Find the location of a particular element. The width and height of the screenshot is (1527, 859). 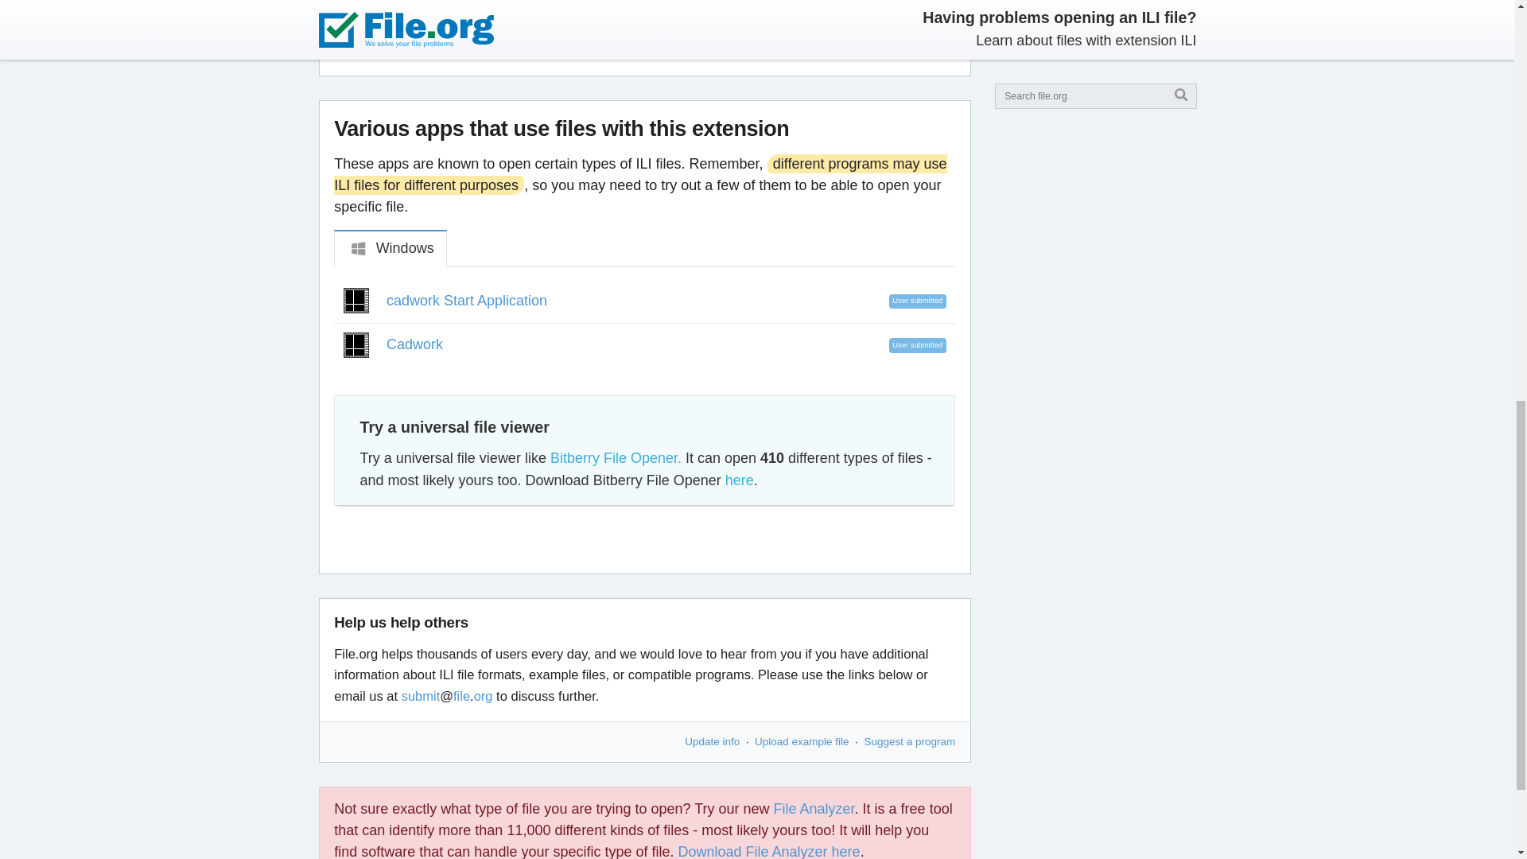

Cadwork is located at coordinates (414, 344).